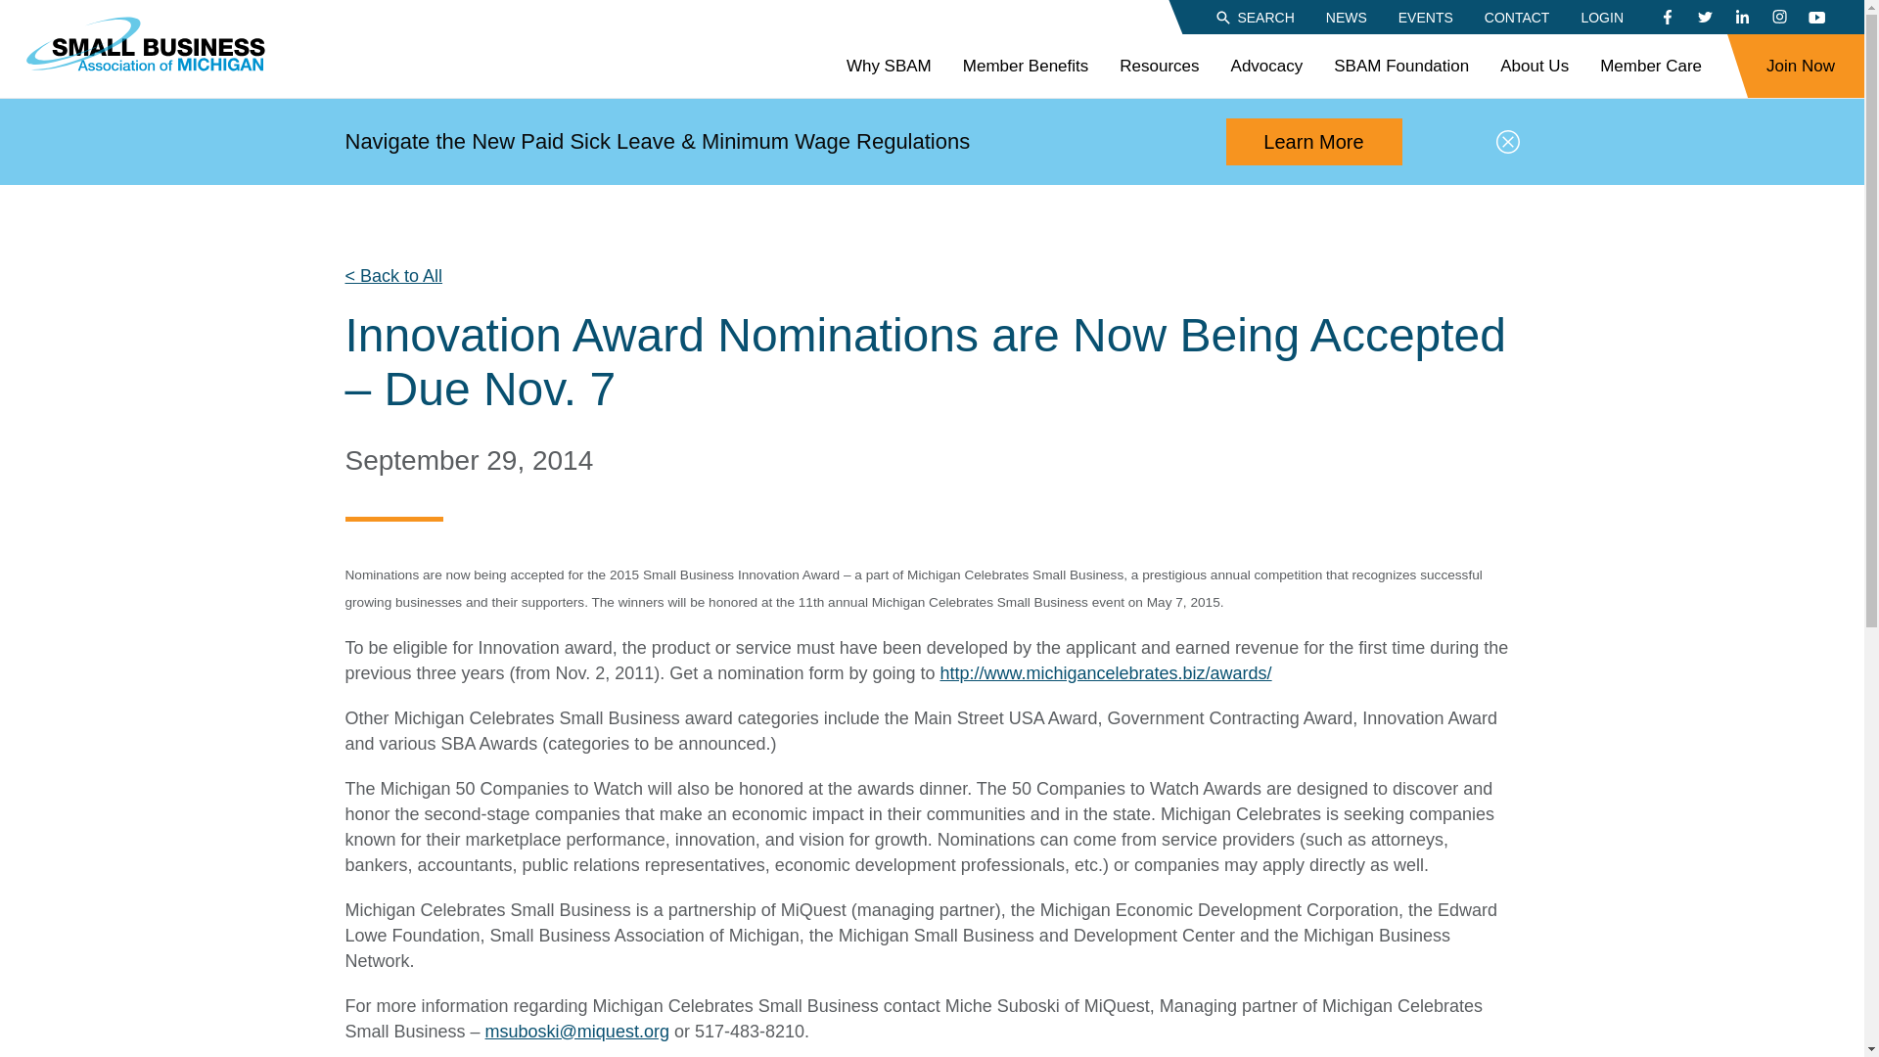  Describe the element at coordinates (1742, 18) in the screenshot. I see `LINKEDIN` at that location.